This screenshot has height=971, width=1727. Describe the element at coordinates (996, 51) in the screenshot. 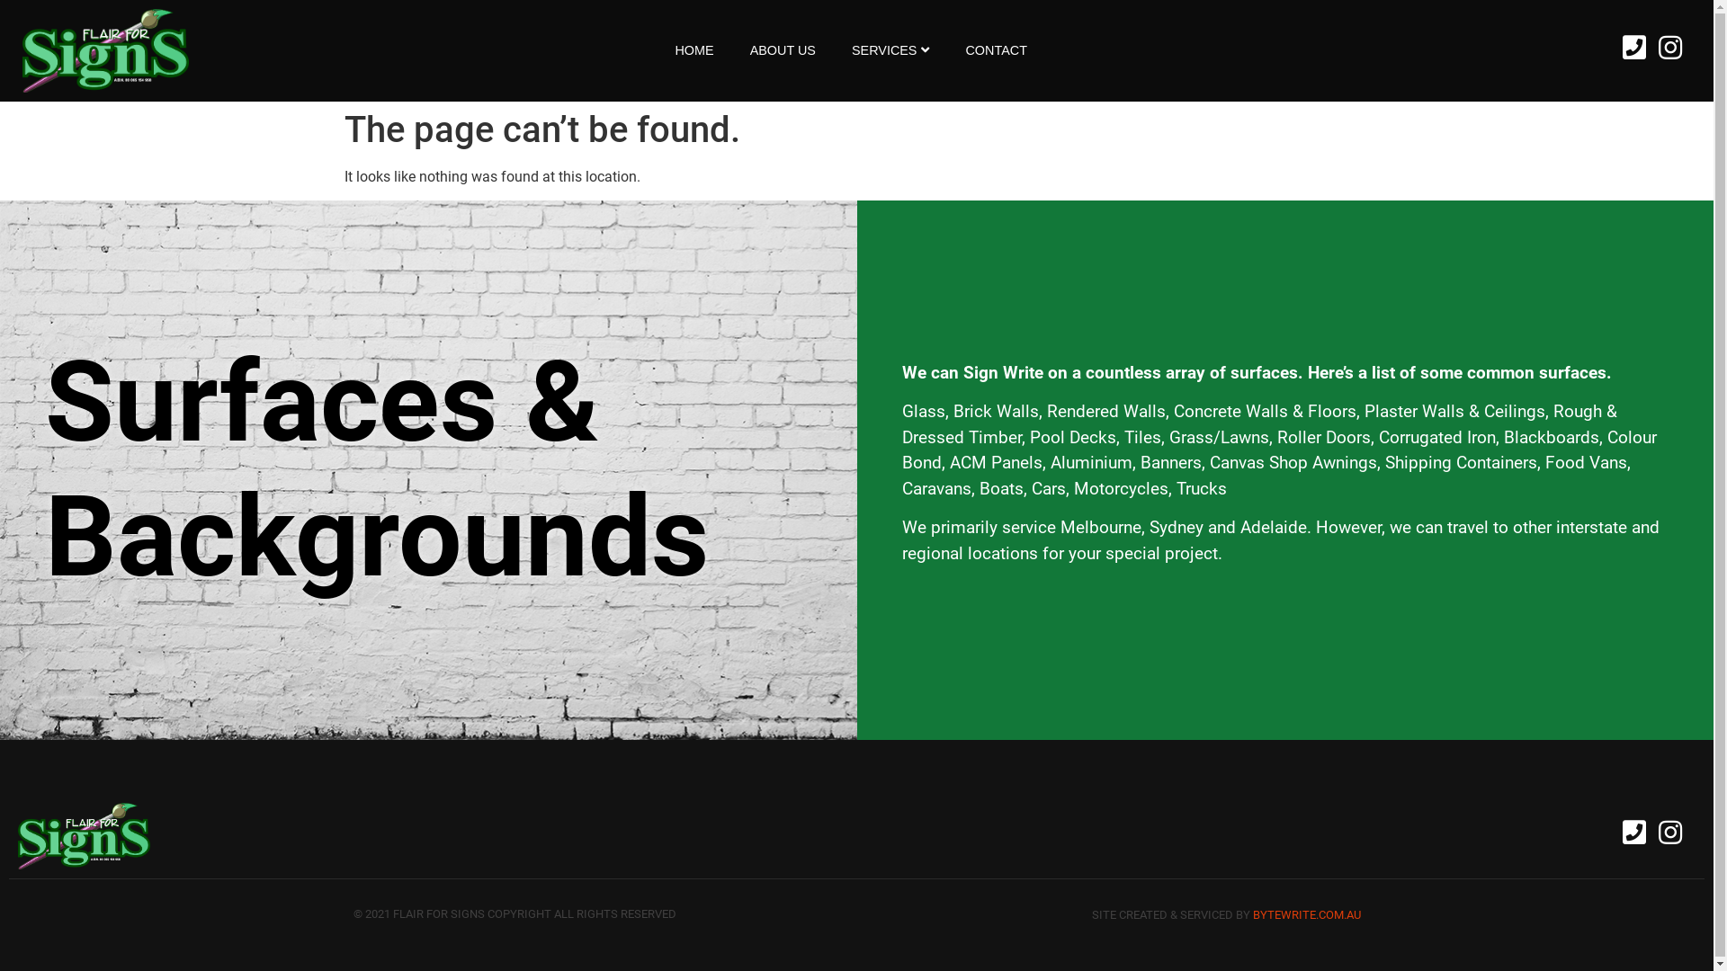

I see `CONTACT` at that location.